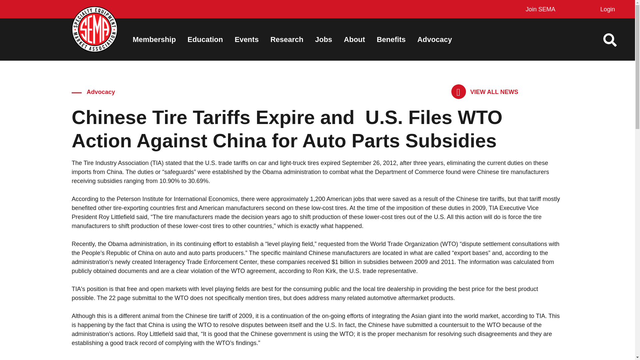  Describe the element at coordinates (485, 92) in the screenshot. I see `VIEW ALL NEWS` at that location.